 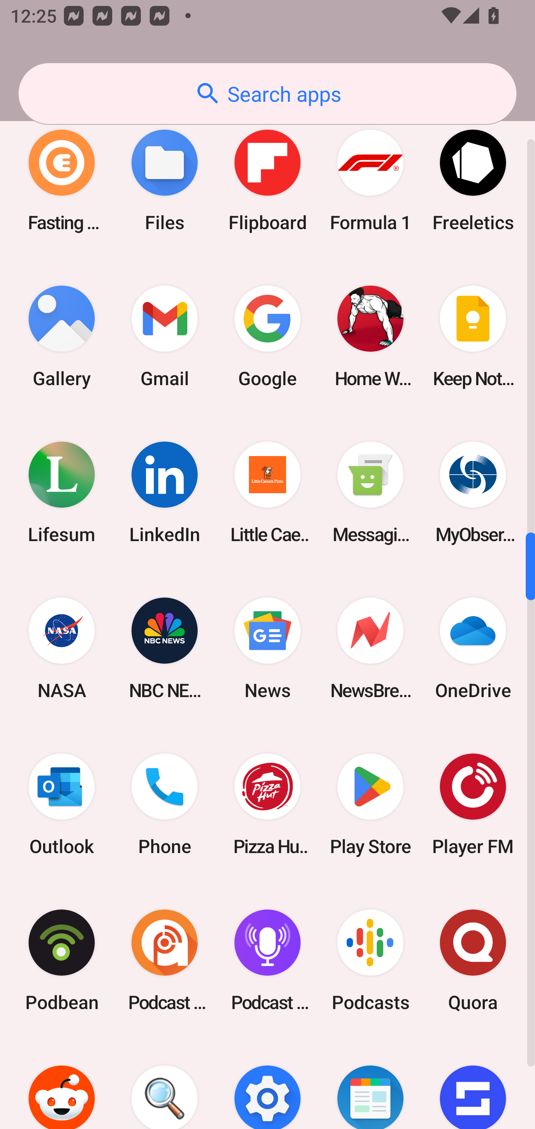 I want to click on Little Caesars Pizza, so click(x=267, y=492).